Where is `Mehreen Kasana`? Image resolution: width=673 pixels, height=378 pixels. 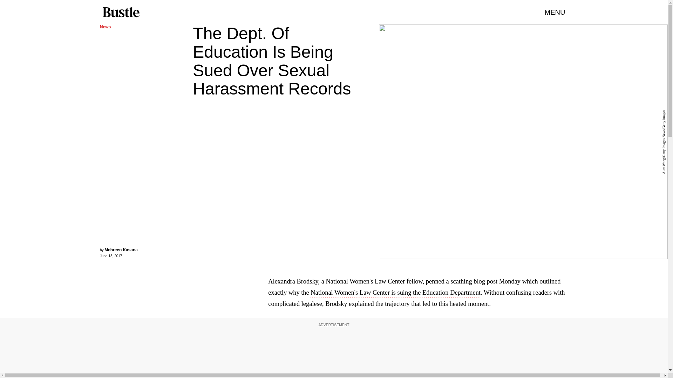 Mehreen Kasana is located at coordinates (121, 250).